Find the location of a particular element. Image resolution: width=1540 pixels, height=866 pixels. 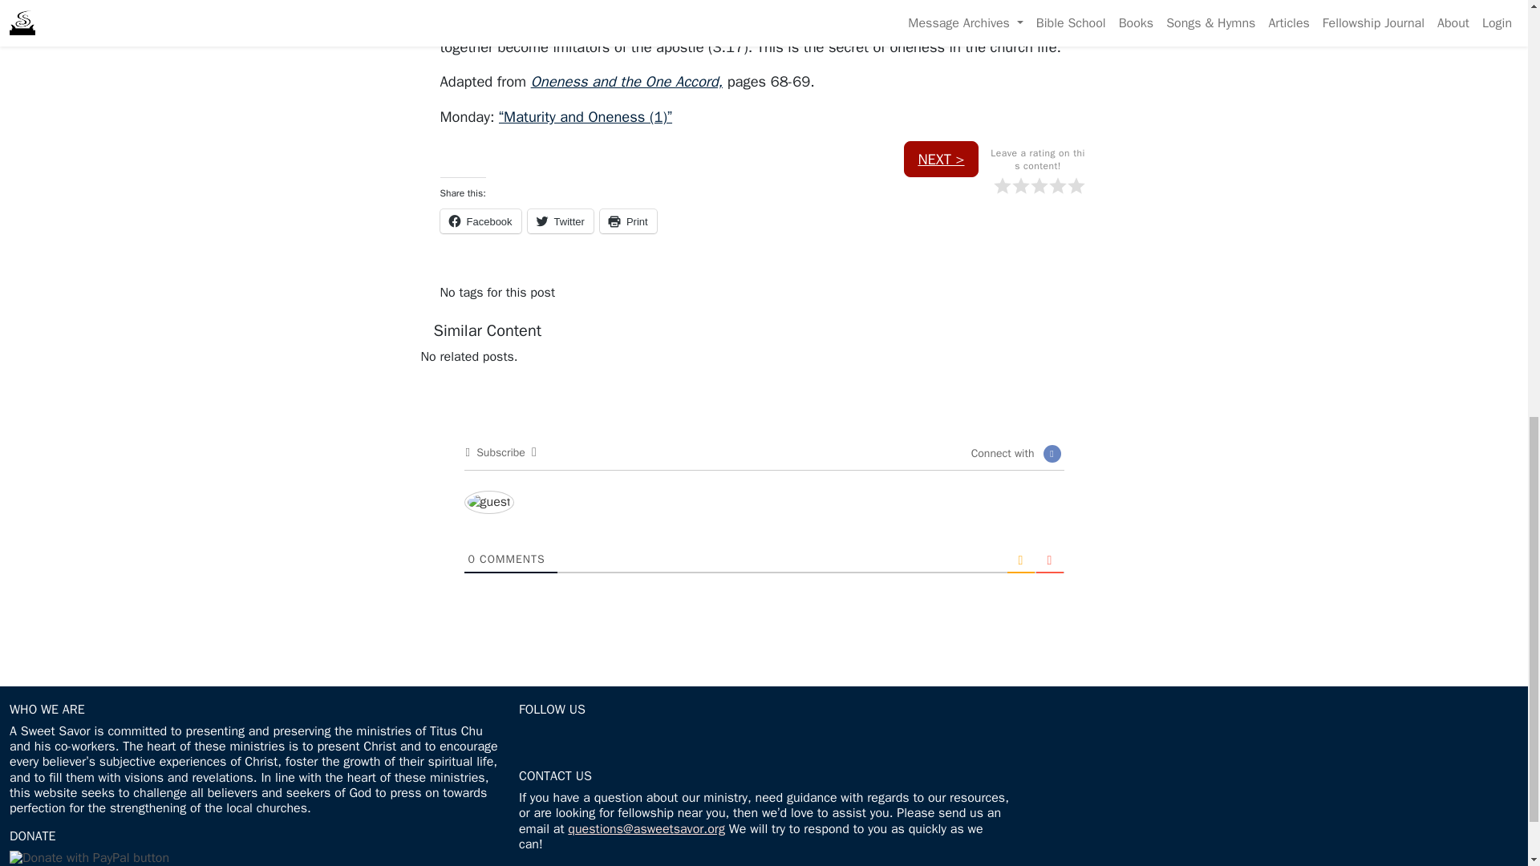

Twitter is located at coordinates (560, 221).